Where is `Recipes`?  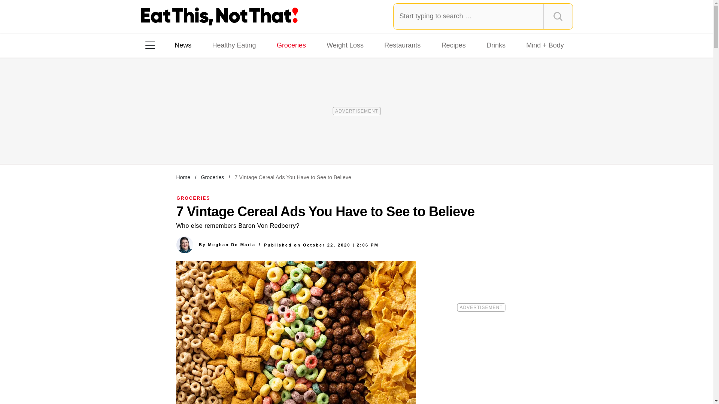 Recipes is located at coordinates (453, 45).